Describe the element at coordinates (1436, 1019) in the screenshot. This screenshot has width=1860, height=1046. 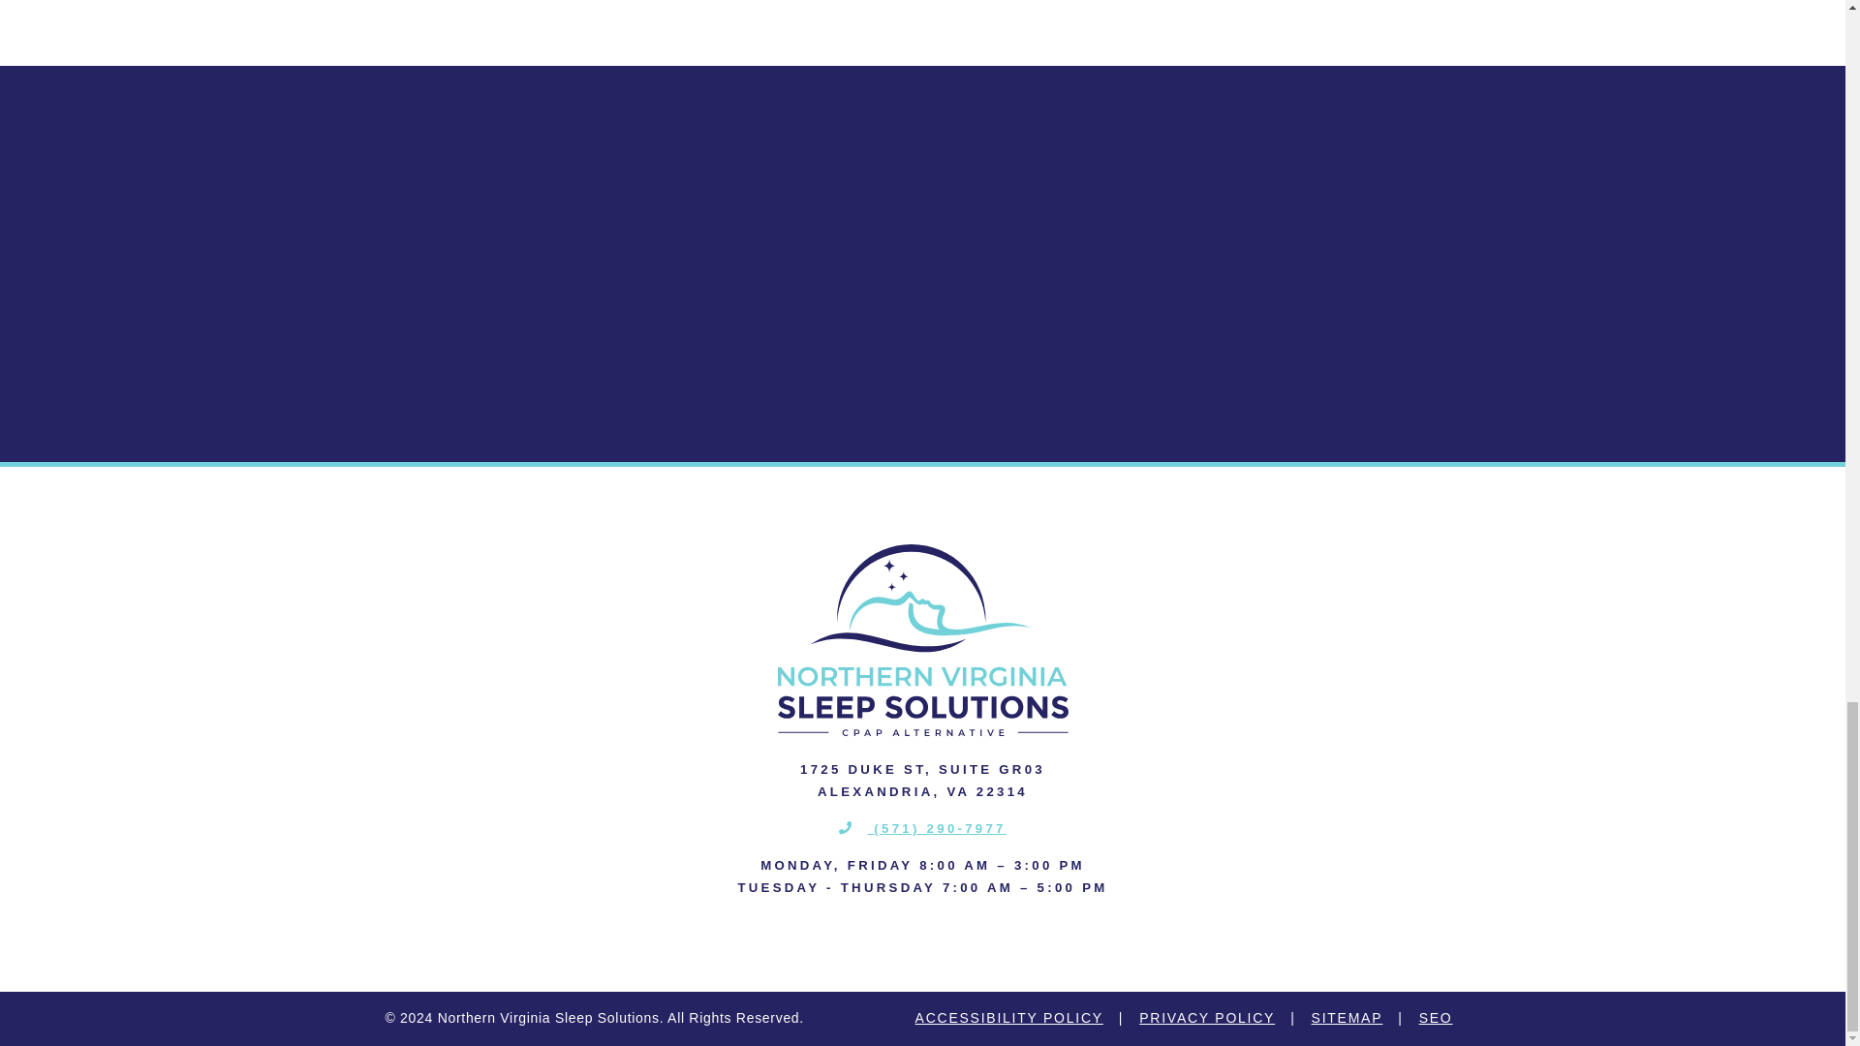
I see `SEO` at that location.